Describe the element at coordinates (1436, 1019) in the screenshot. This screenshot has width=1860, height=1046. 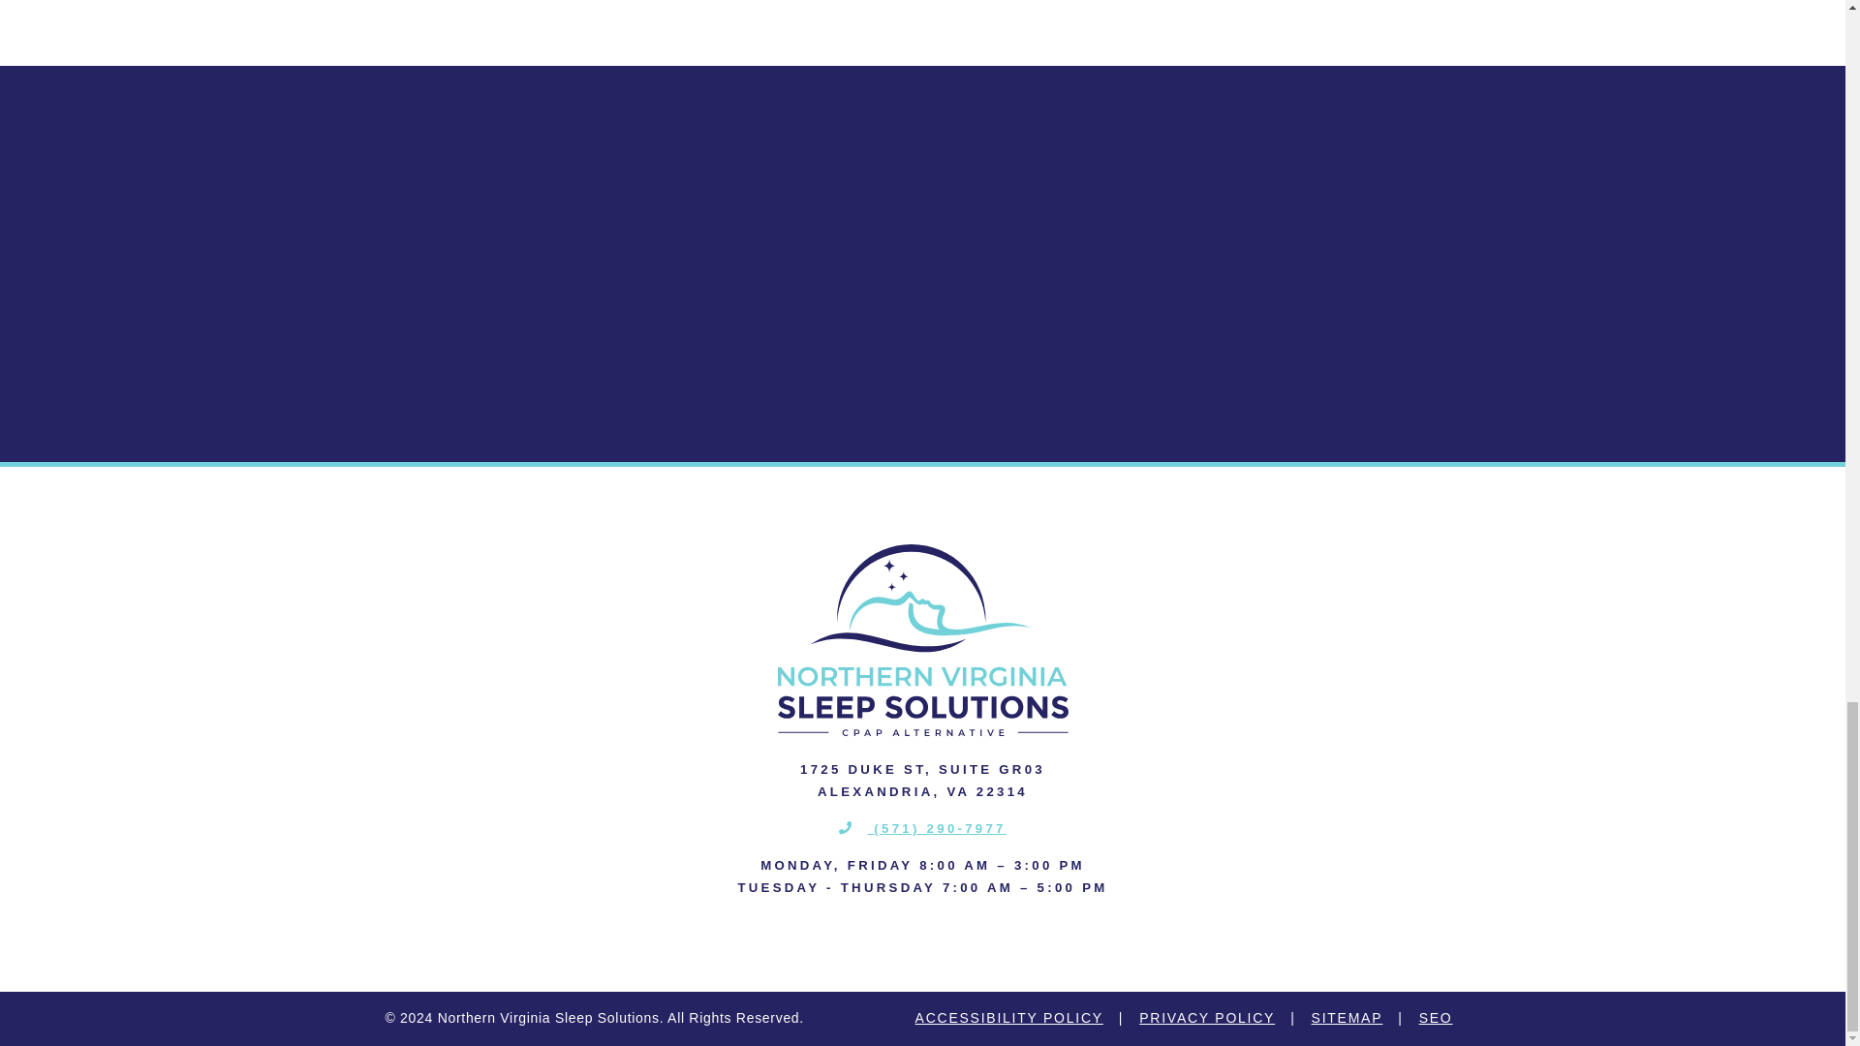
I see `SEO` at that location.